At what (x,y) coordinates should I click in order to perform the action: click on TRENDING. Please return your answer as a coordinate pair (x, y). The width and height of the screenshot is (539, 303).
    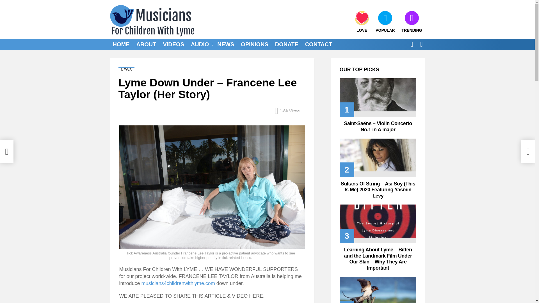
    Looking at the image, I should click on (412, 22).